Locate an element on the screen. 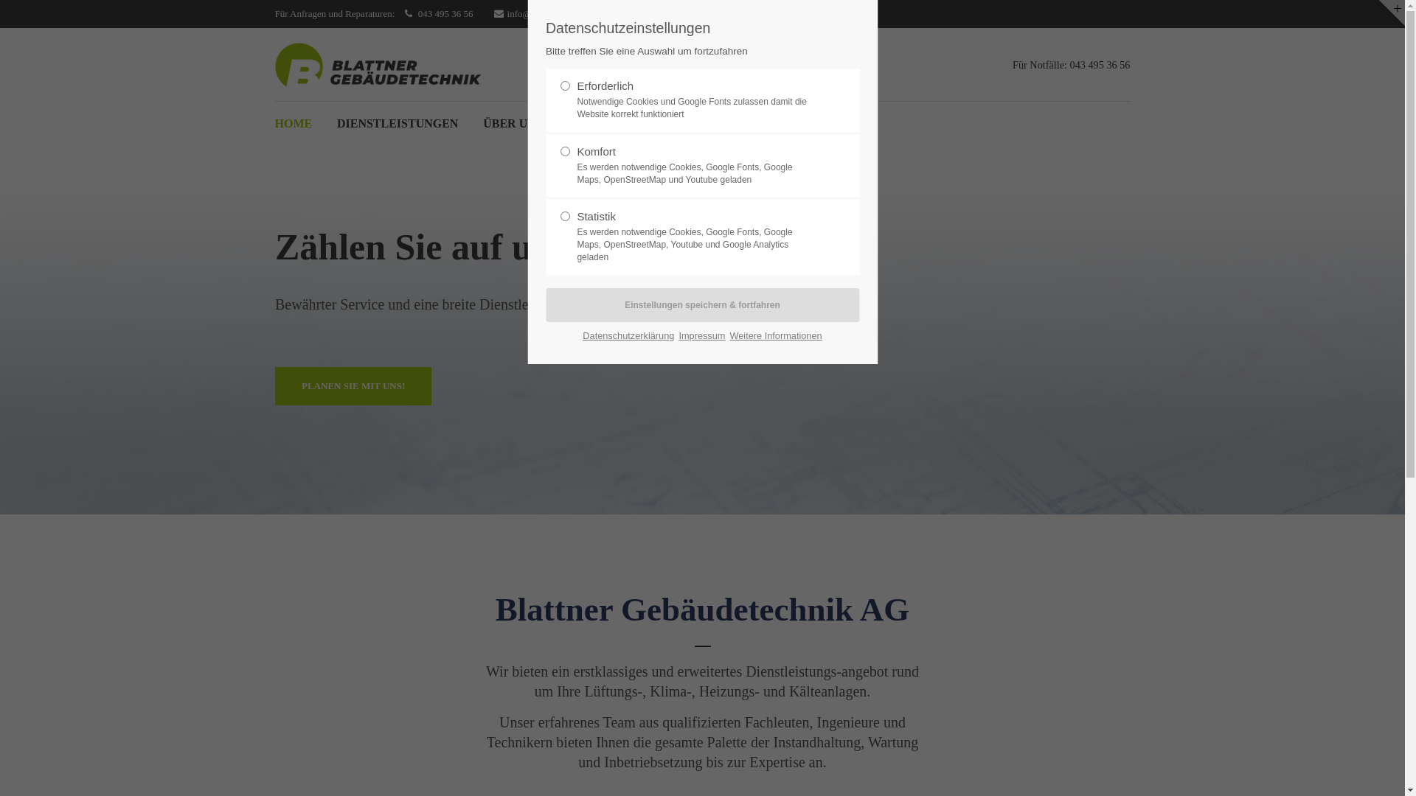 This screenshot has width=1416, height=796. PLANEN SIE MIT UNS! is located at coordinates (353, 386).